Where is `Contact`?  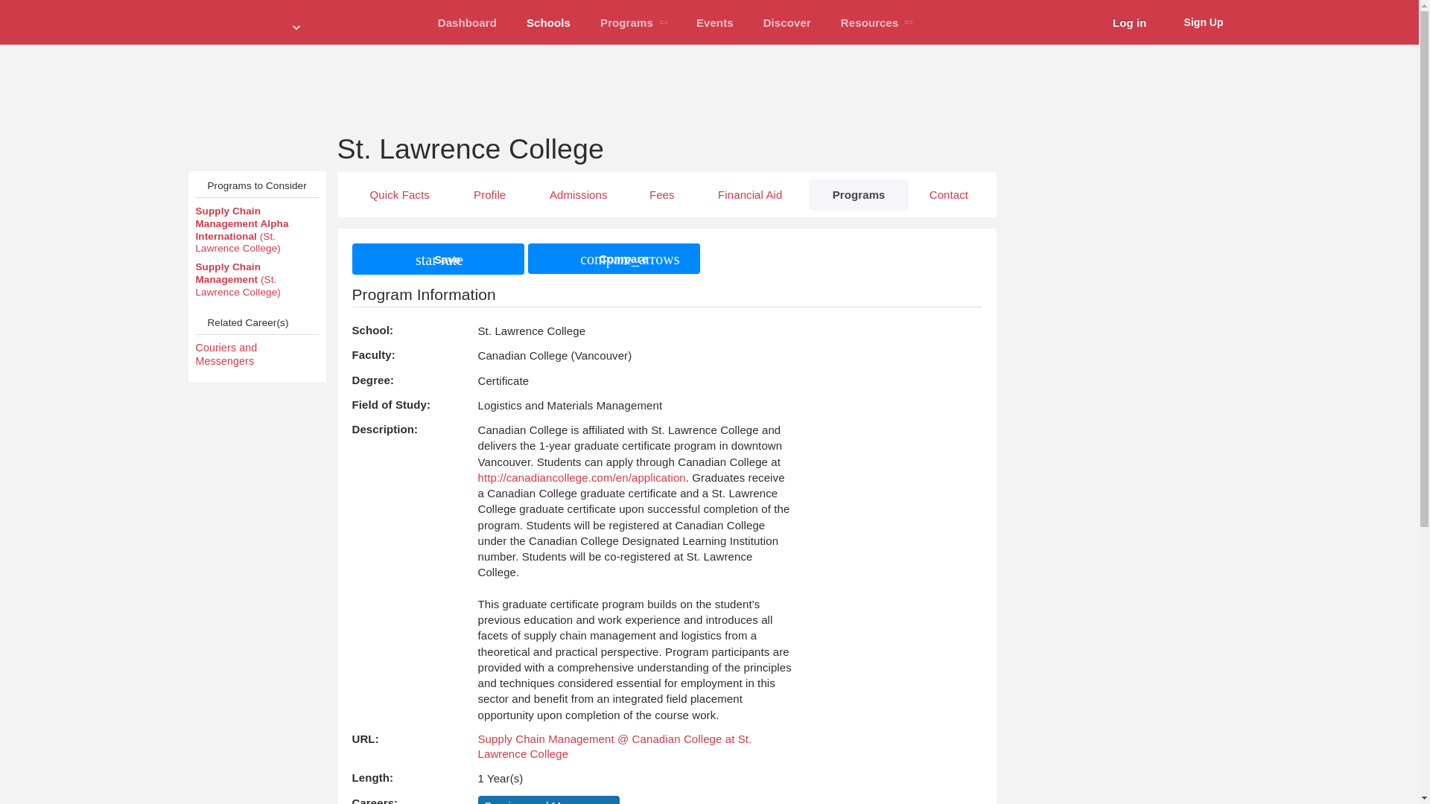
Contact is located at coordinates (947, 194).